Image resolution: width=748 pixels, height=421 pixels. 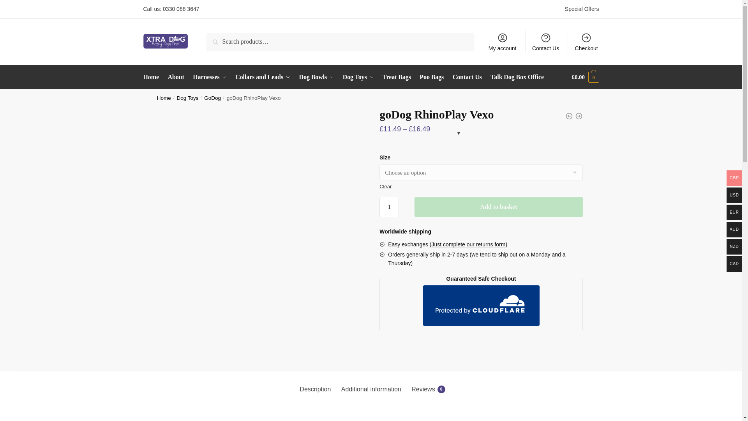 What do you see at coordinates (176, 77) in the screenshot?
I see `About` at bounding box center [176, 77].